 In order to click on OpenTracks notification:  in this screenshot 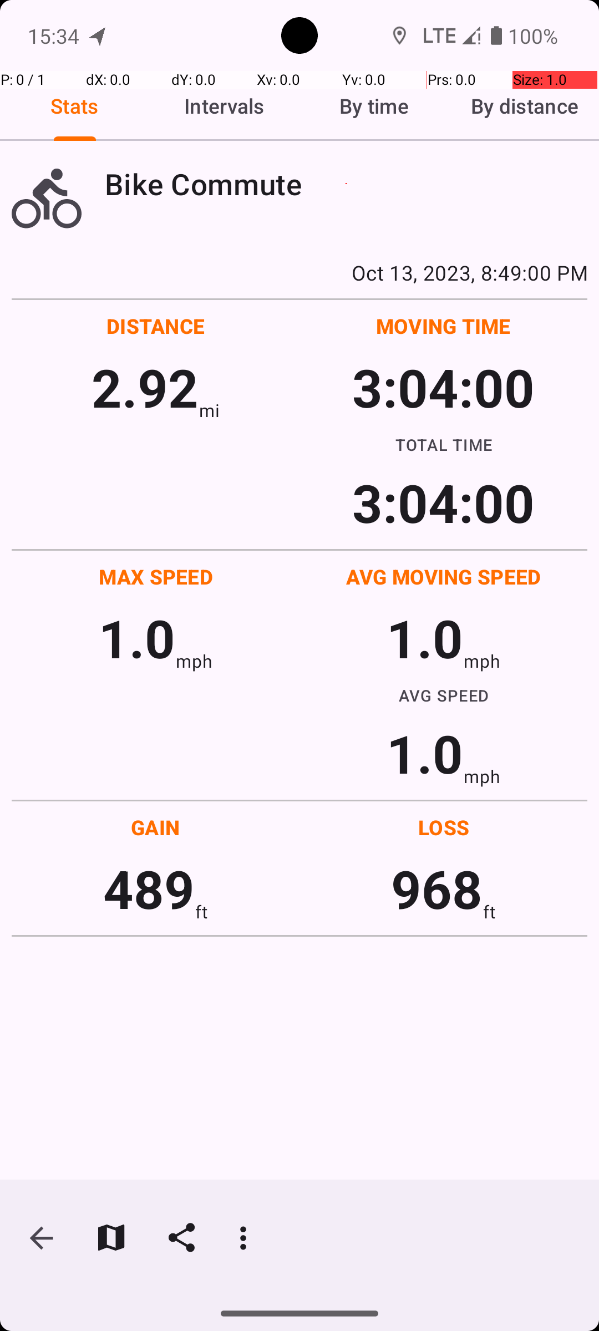, I will do `click(98, 35)`.